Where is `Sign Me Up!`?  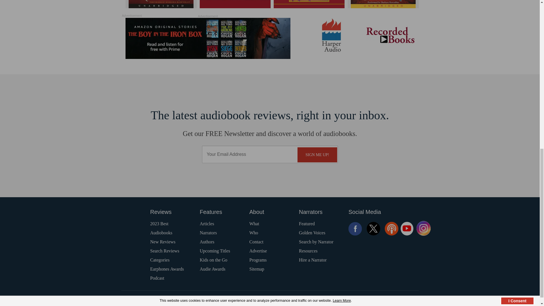 Sign Me Up! is located at coordinates (317, 155).